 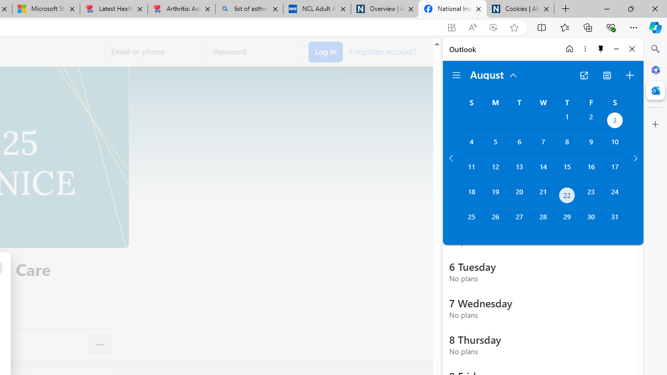 What do you see at coordinates (591, 222) in the screenshot?
I see `Friday, August 30, 2024. ` at bounding box center [591, 222].